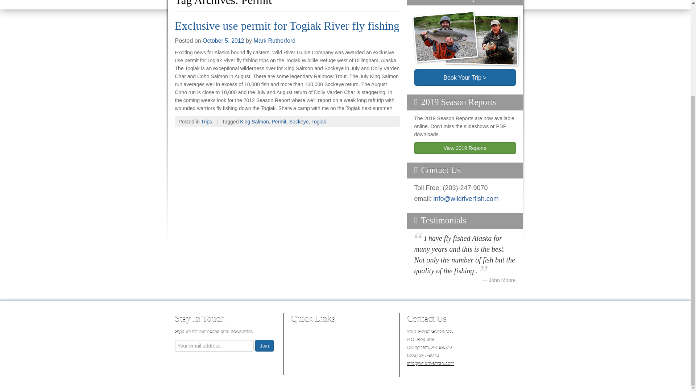 Image resolution: width=696 pixels, height=391 pixels. Describe the element at coordinates (223, 41) in the screenshot. I see `2:53 am` at that location.